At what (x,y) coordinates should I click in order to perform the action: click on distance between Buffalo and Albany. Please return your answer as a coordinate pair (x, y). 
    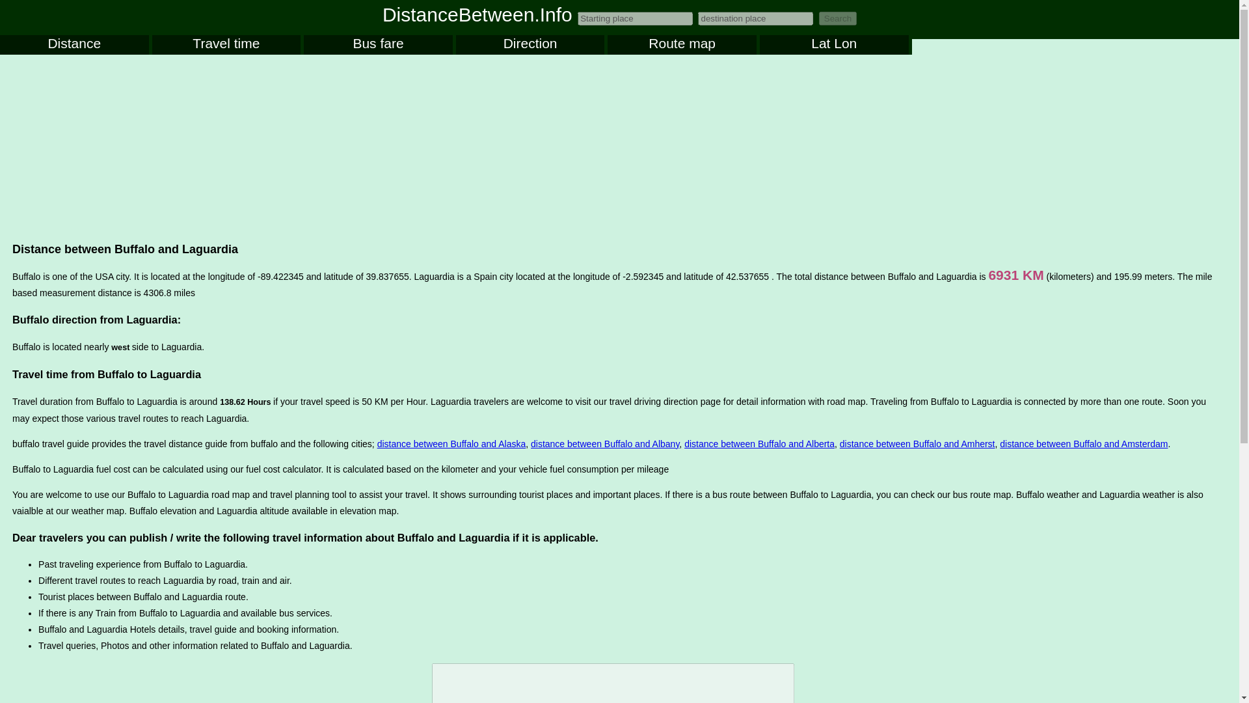
    Looking at the image, I should click on (605, 444).